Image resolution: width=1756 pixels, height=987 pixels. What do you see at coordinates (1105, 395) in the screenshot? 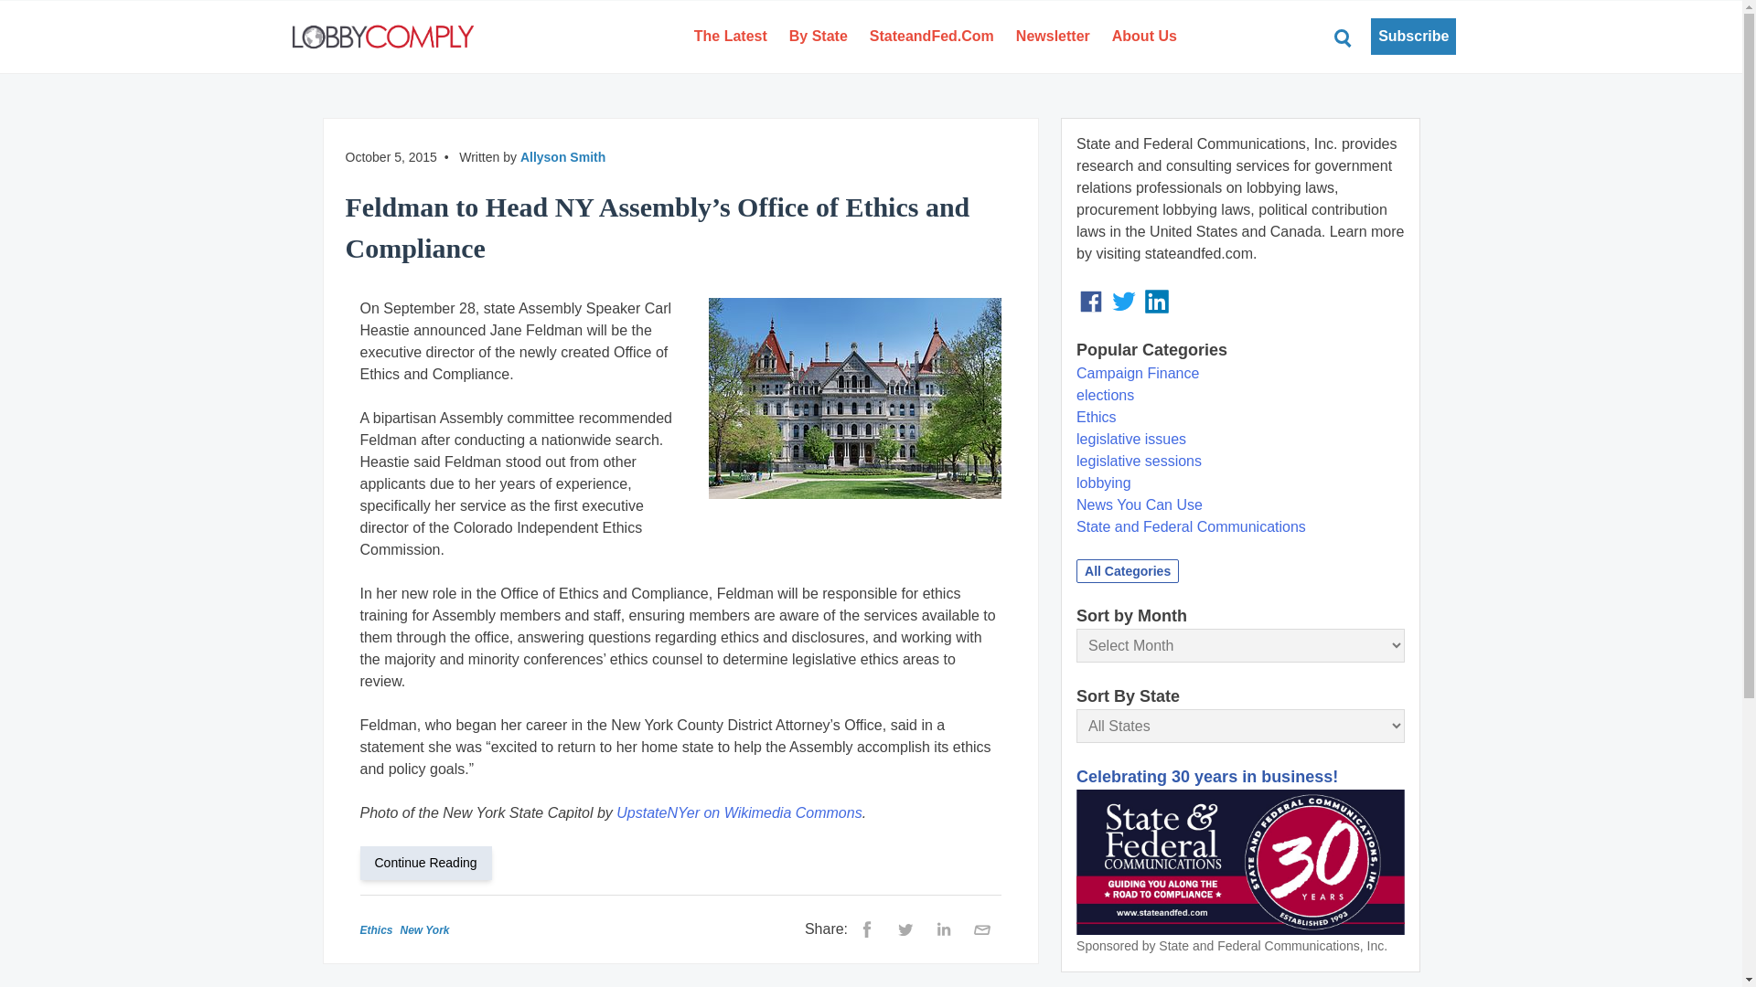
I see `elections` at bounding box center [1105, 395].